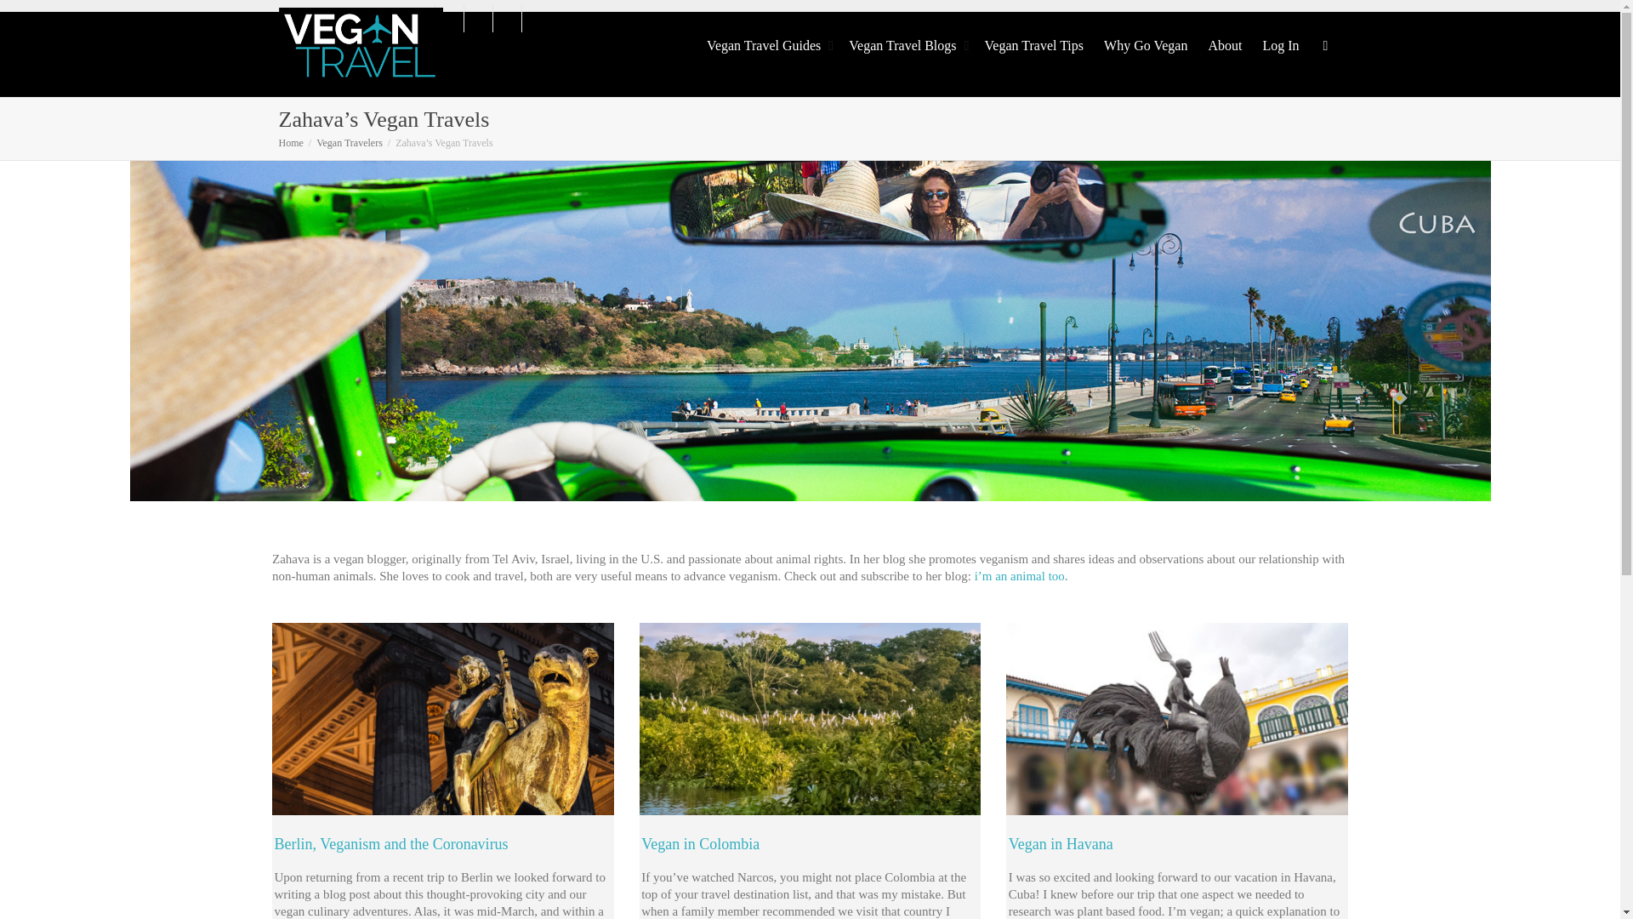 Image resolution: width=1633 pixels, height=919 pixels. Describe the element at coordinates (767, 46) in the screenshot. I see `Vegan Travel Guides` at that location.